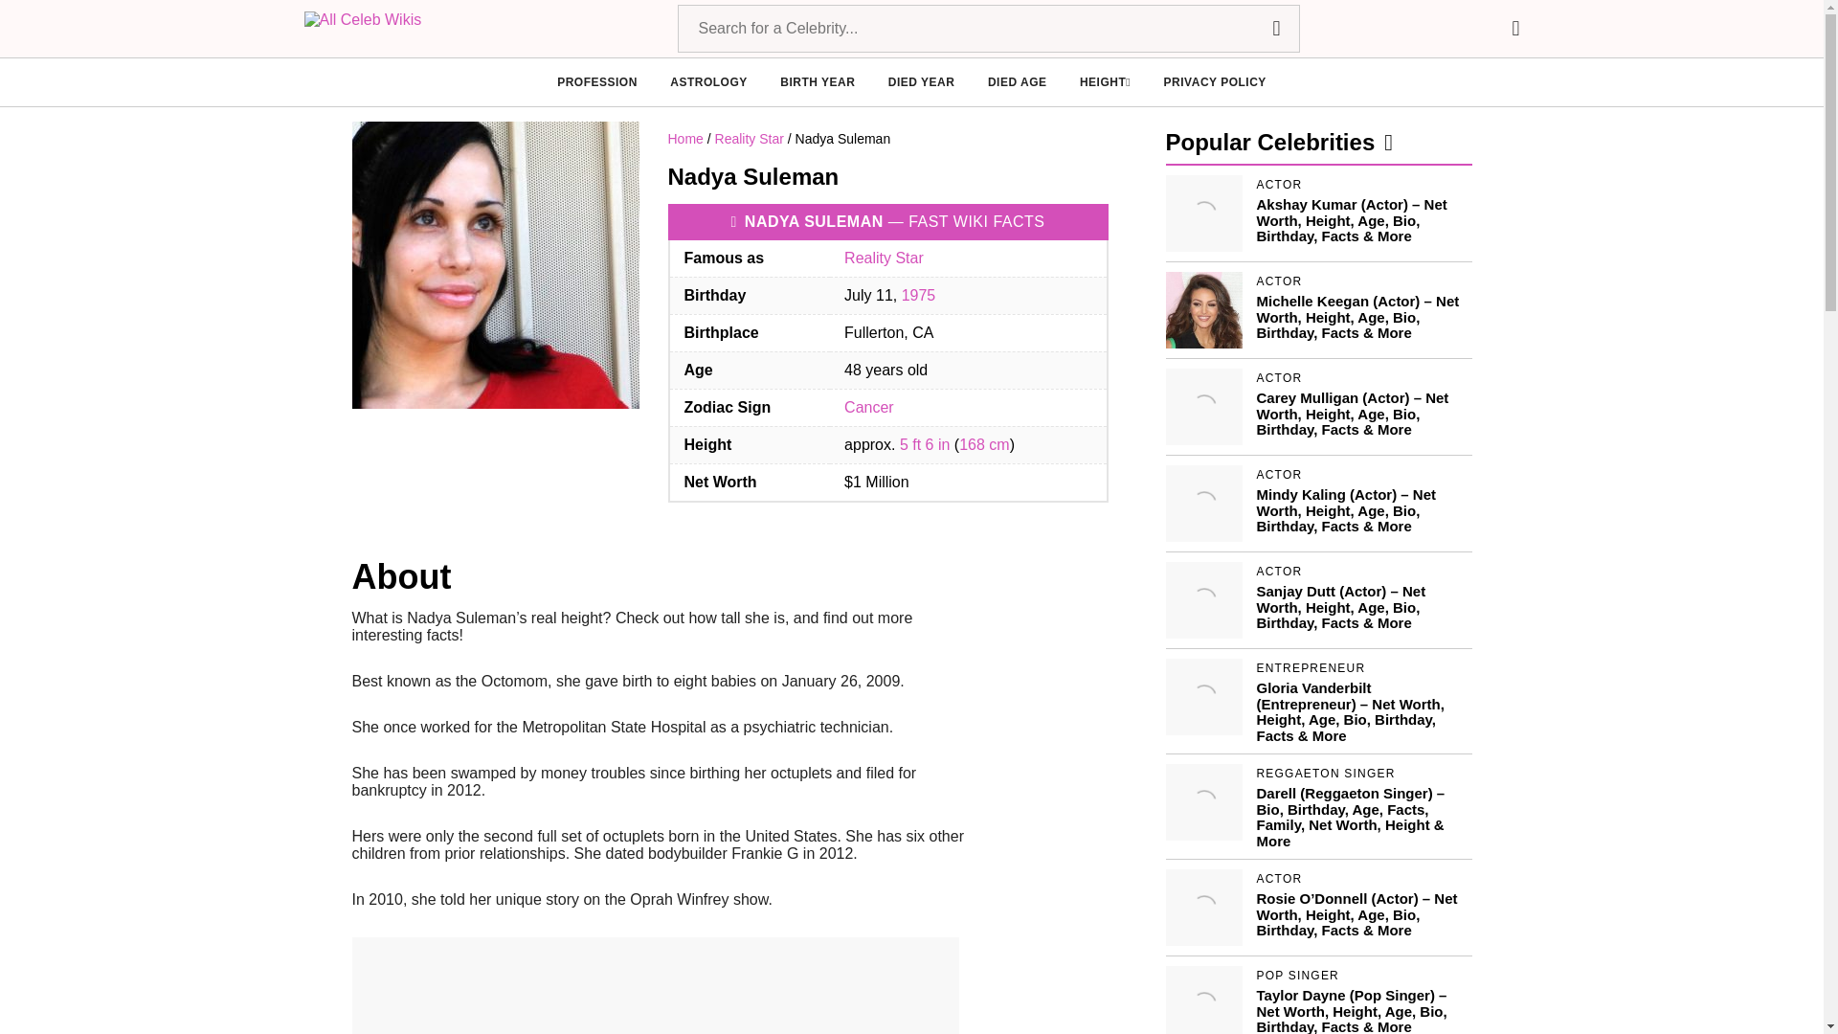 Image resolution: width=1838 pixels, height=1034 pixels. What do you see at coordinates (984, 444) in the screenshot?
I see `168 cm` at bounding box center [984, 444].